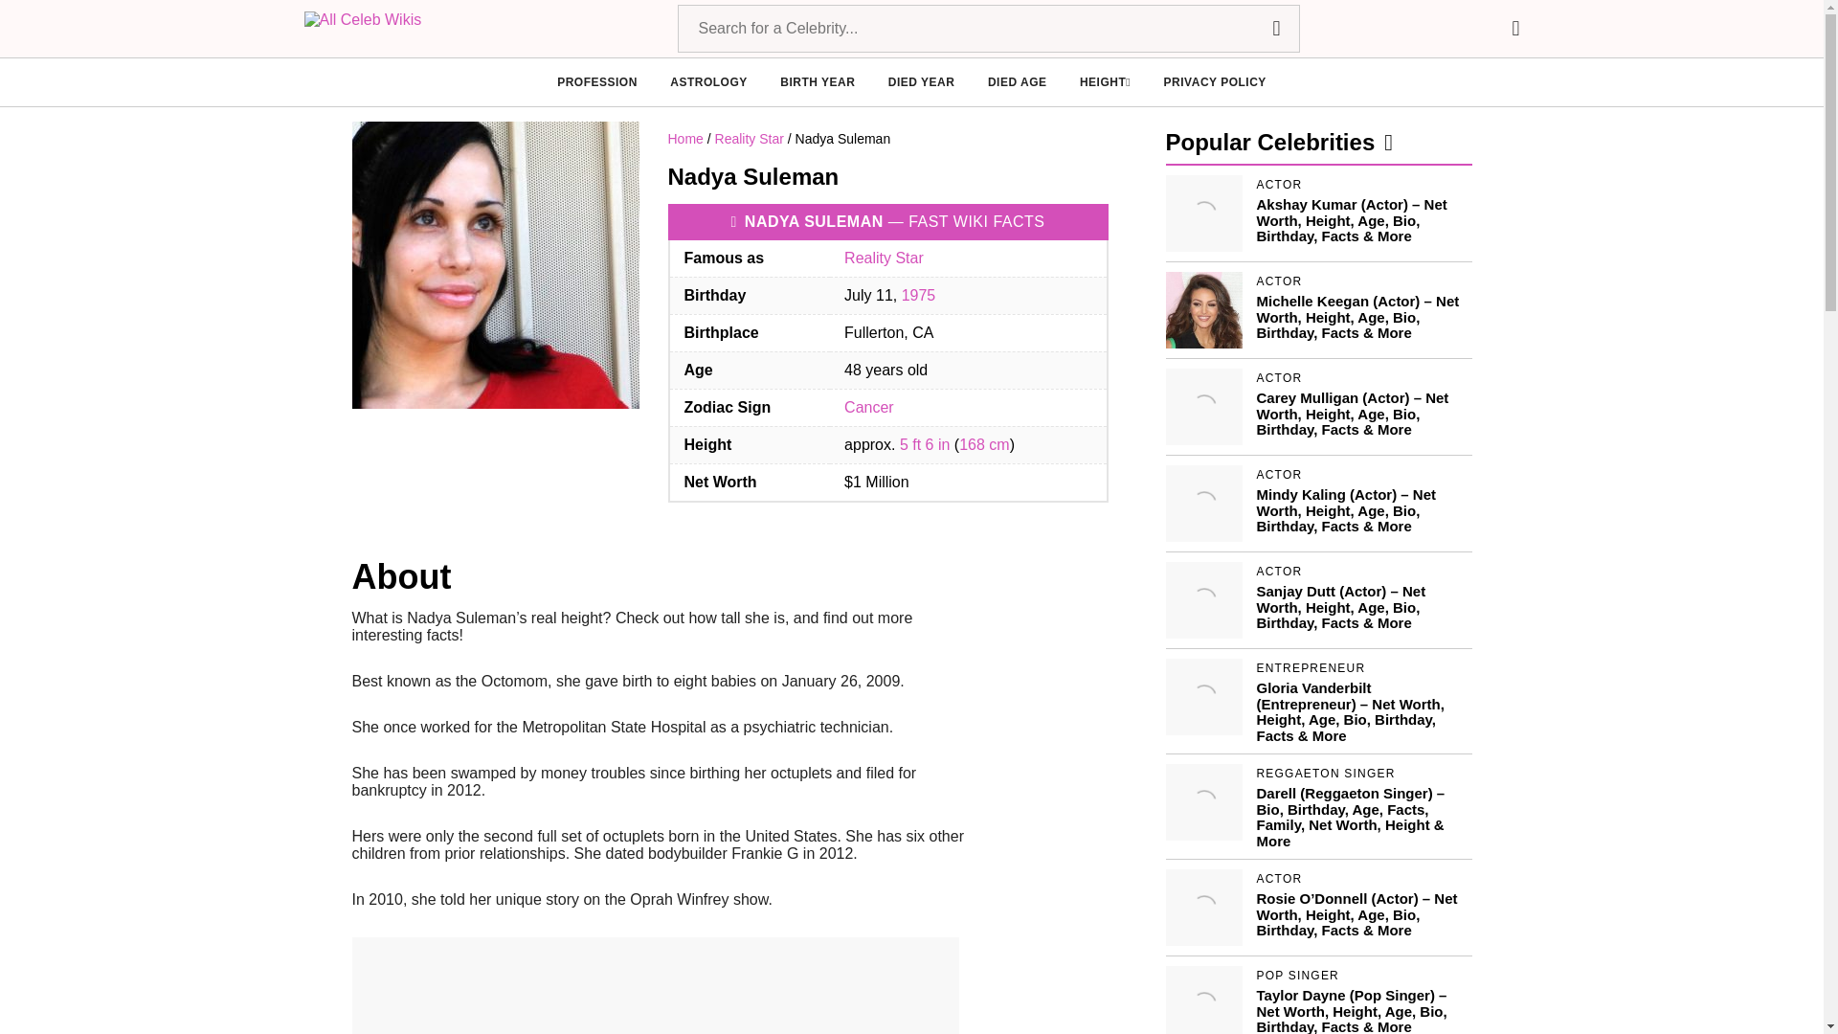 Image resolution: width=1838 pixels, height=1034 pixels. What do you see at coordinates (984, 444) in the screenshot?
I see `168 cm` at bounding box center [984, 444].